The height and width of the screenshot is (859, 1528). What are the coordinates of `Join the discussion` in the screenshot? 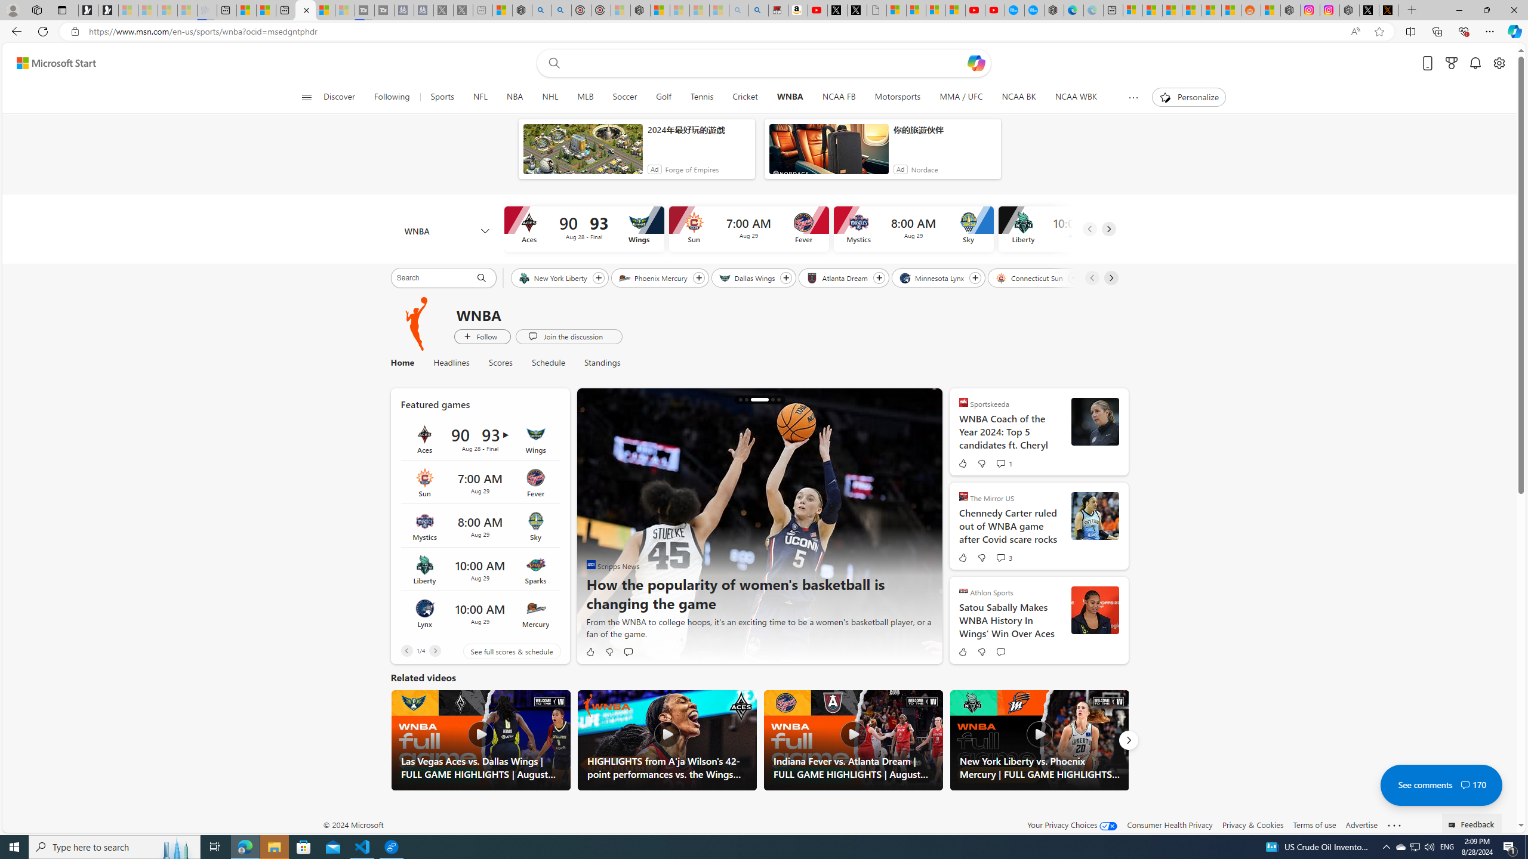 It's located at (568, 336).